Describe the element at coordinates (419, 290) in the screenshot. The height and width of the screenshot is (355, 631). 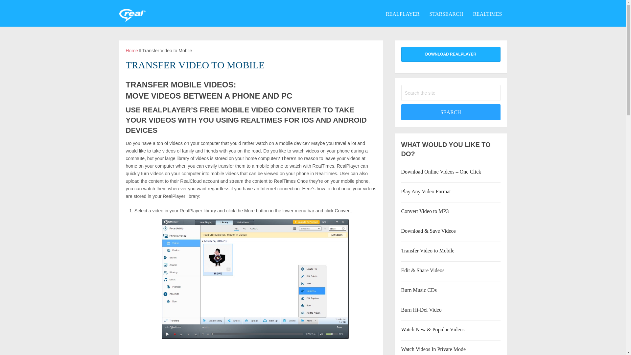
I see `Burn Music CDs` at that location.